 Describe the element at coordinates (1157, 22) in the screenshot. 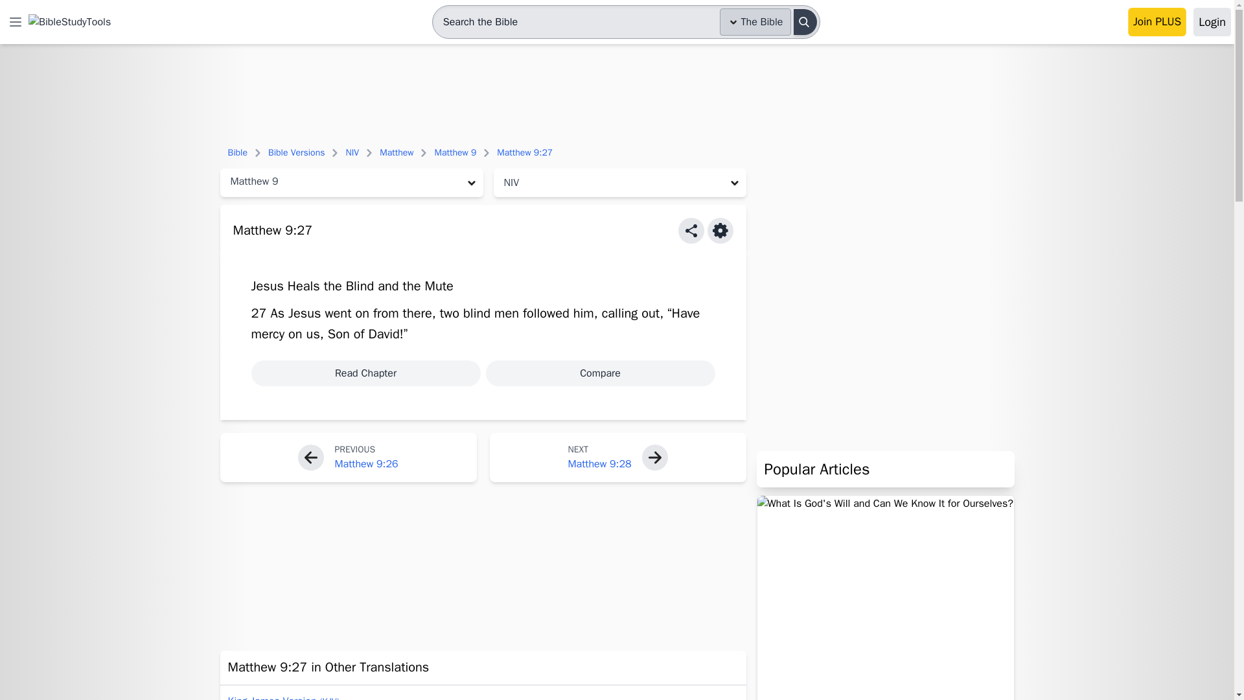

I see `Join PLUS` at that location.